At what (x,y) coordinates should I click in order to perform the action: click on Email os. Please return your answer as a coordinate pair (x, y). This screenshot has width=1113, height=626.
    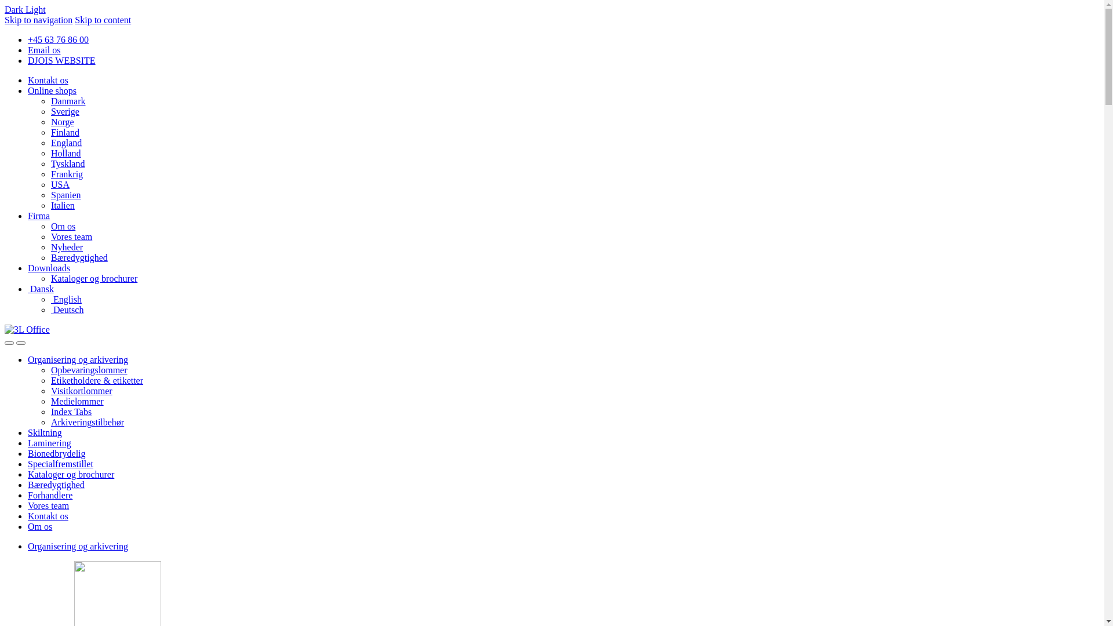
    Looking at the image, I should click on (44, 50).